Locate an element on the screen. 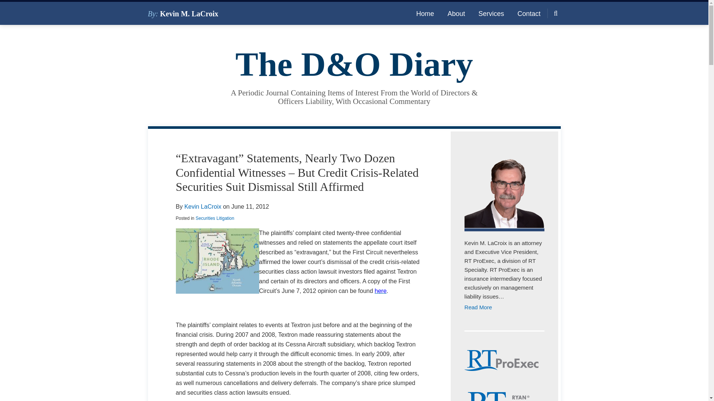 The image size is (714, 401). Home is located at coordinates (425, 13).